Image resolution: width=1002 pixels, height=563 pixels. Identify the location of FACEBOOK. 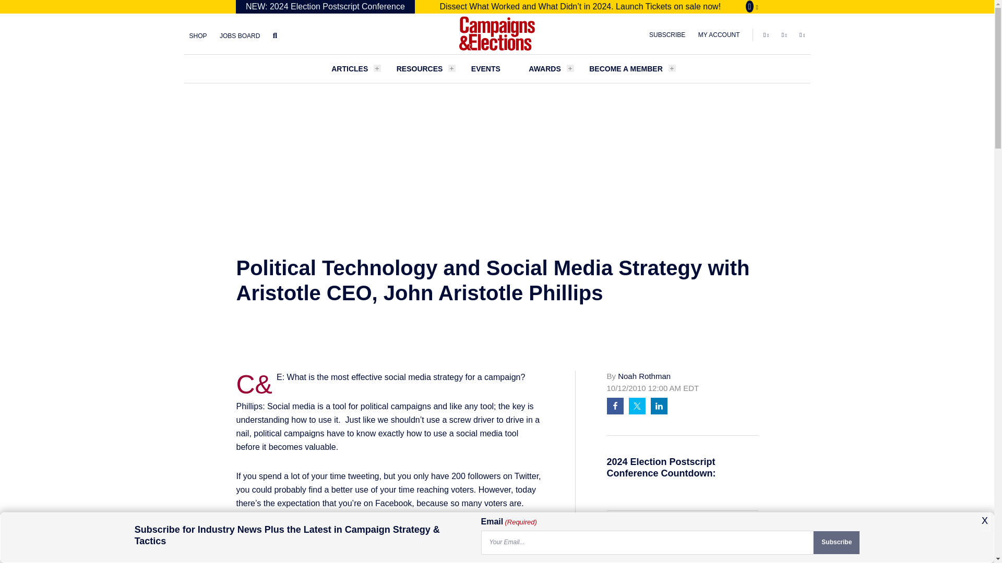
(766, 34).